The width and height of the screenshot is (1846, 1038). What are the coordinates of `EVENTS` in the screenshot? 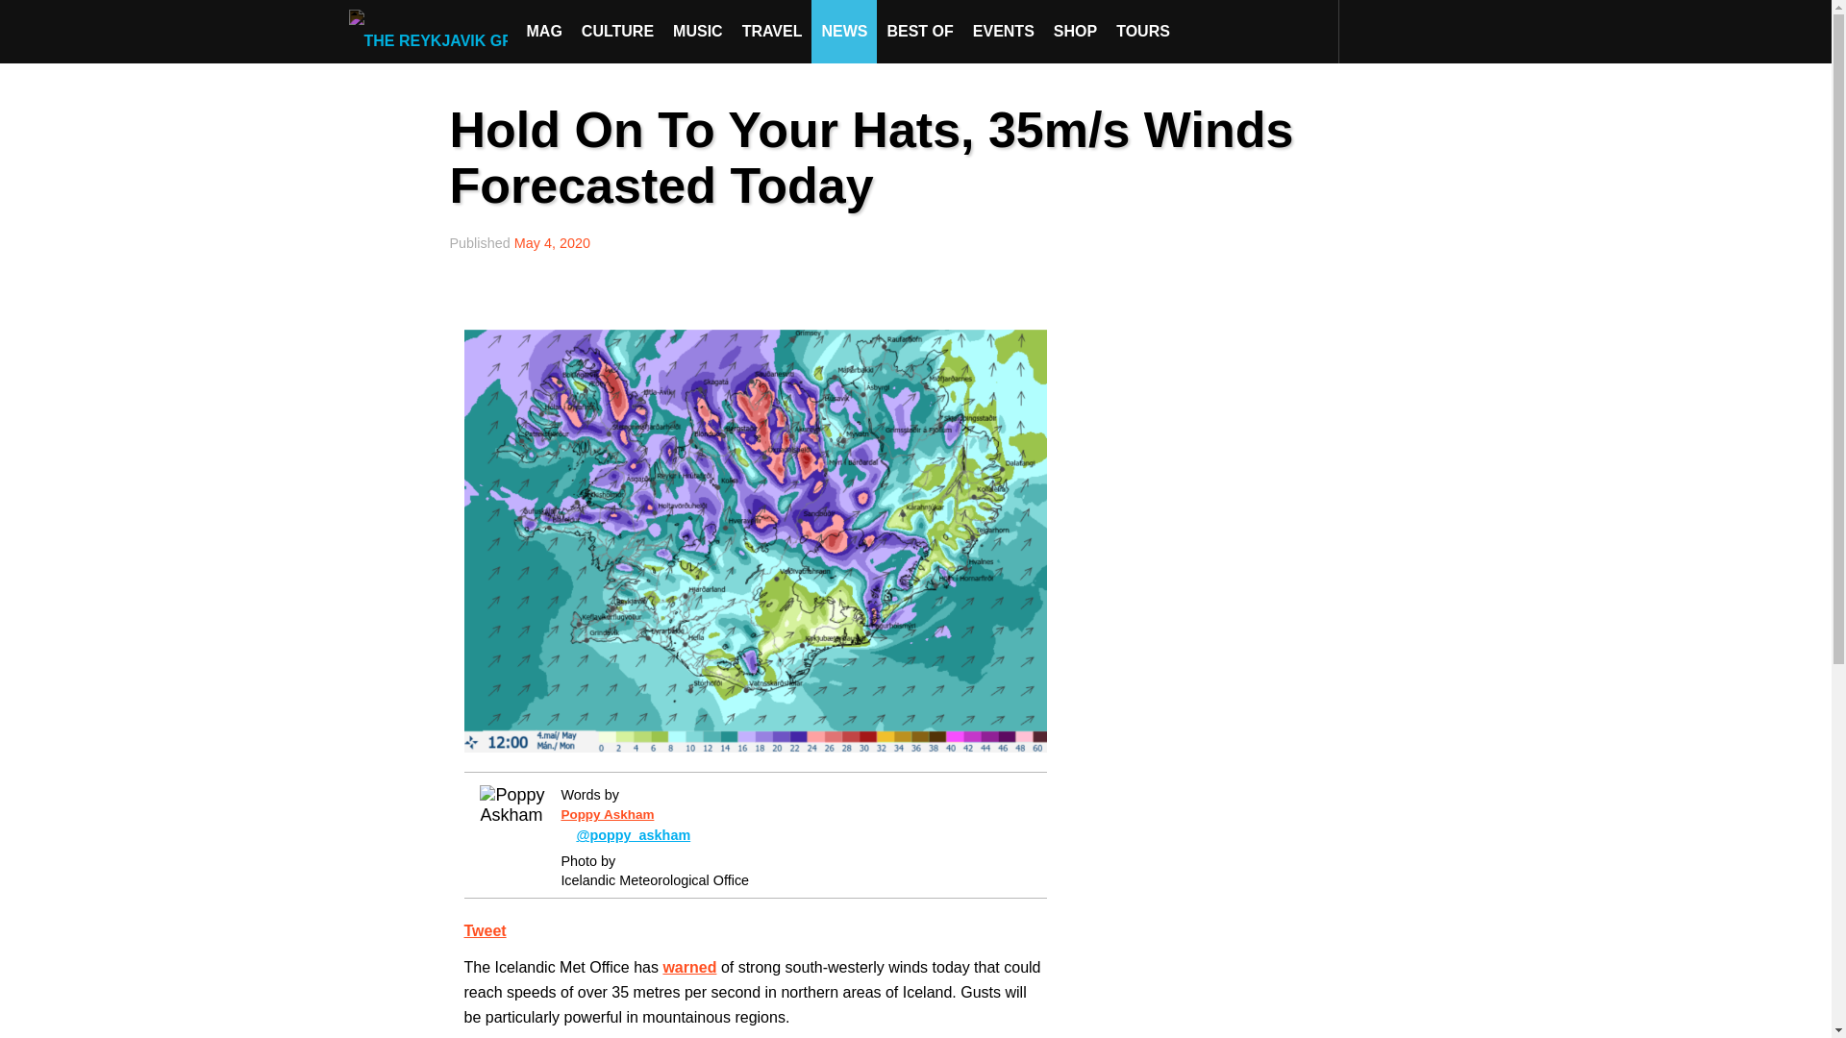 It's located at (1004, 31).